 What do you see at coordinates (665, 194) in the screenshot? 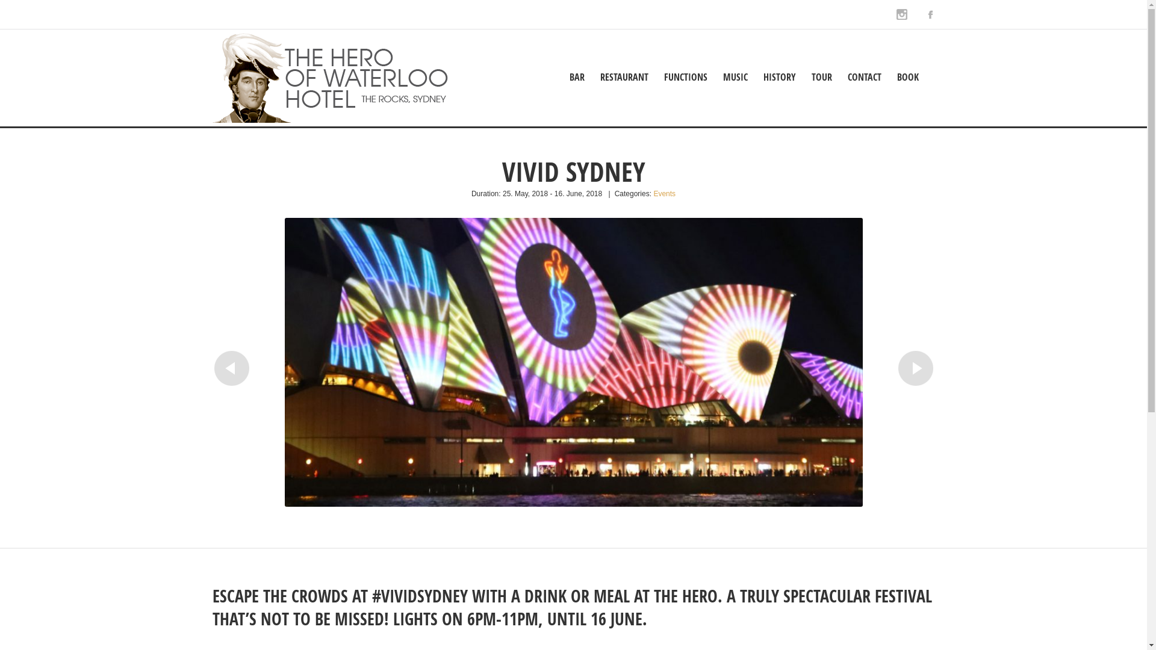
I see `Events` at bounding box center [665, 194].